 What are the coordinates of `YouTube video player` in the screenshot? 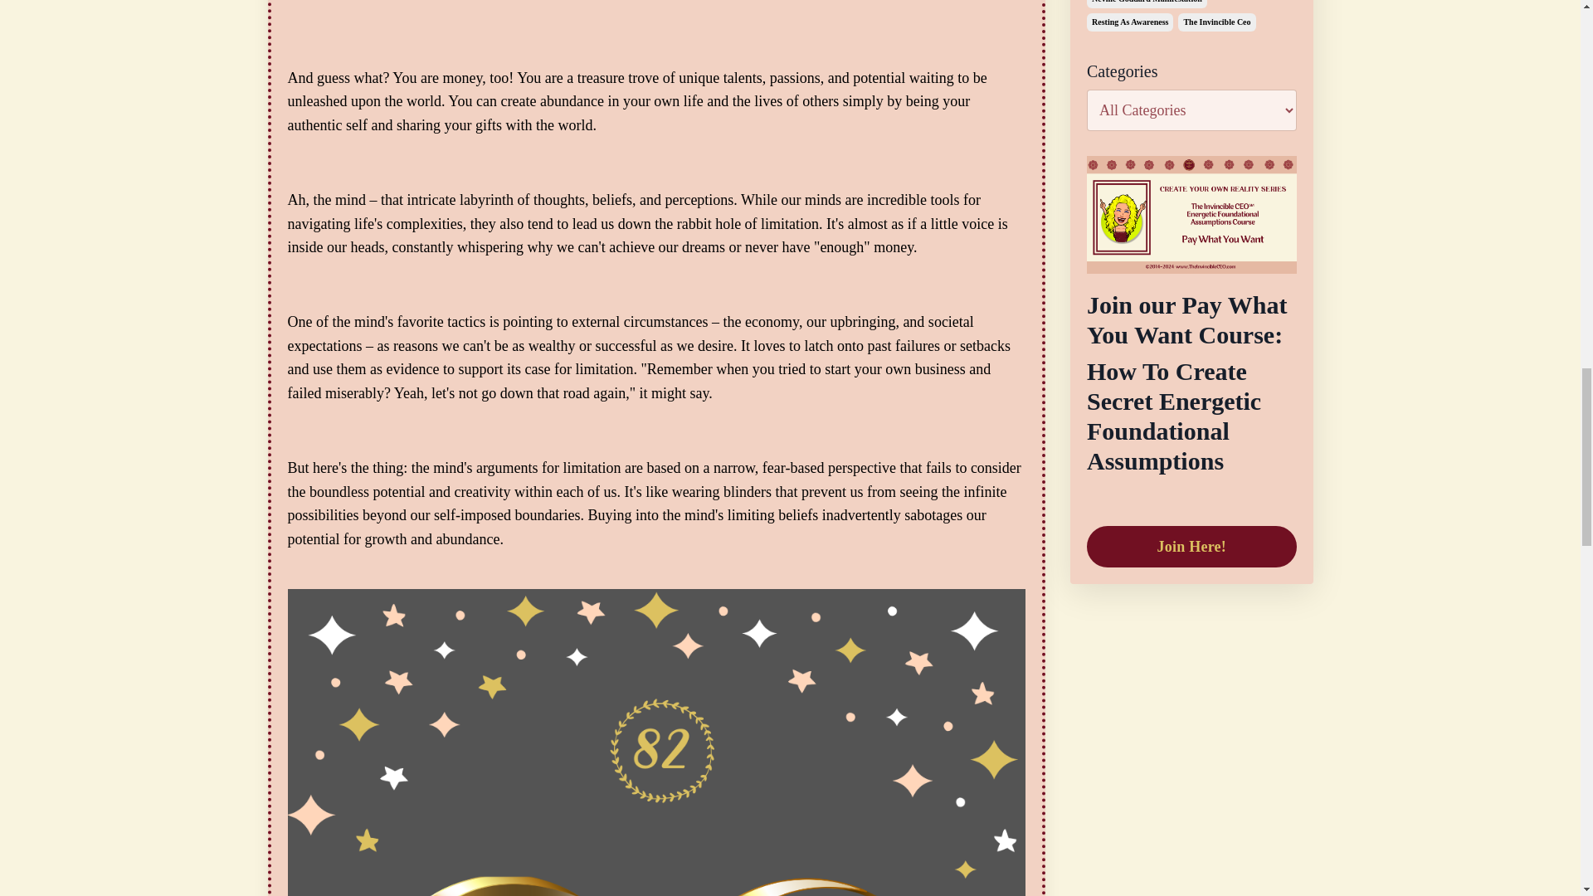 It's located at (655, 7).